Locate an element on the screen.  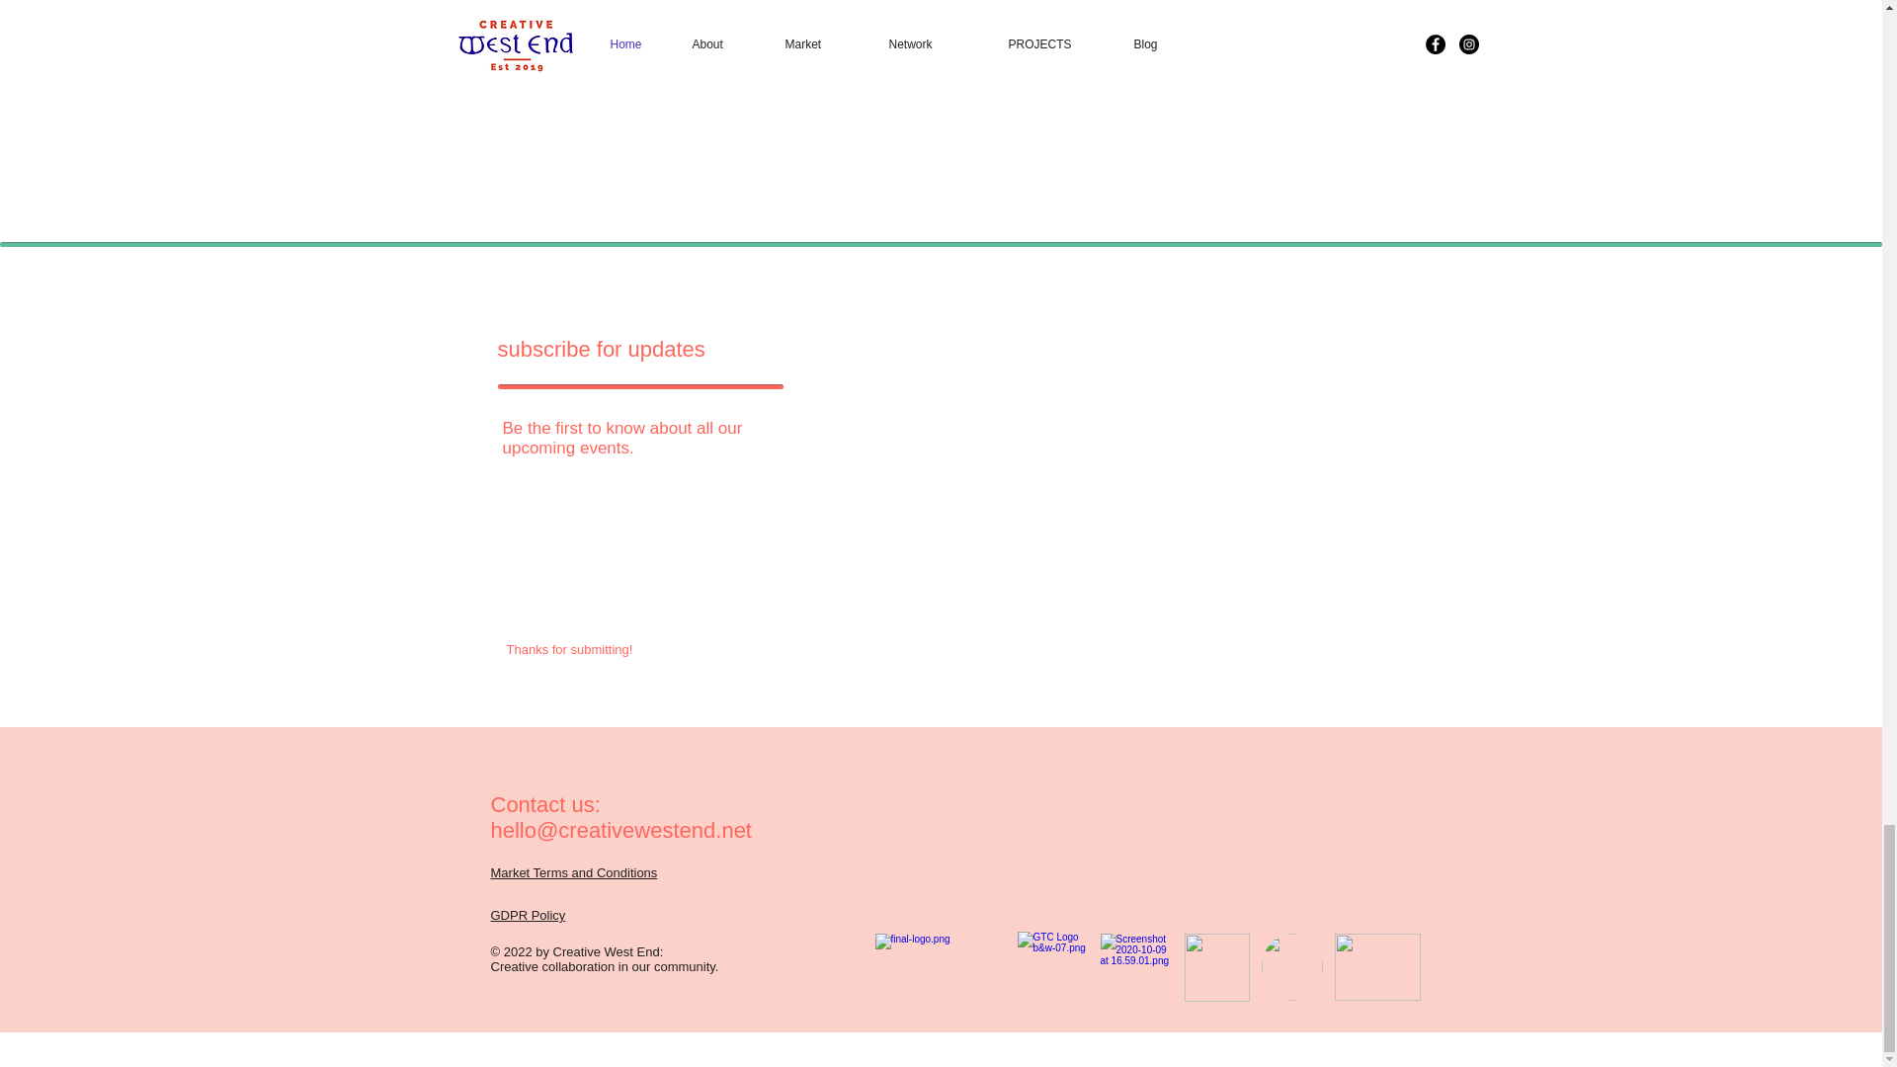
west end million.jpg is located at coordinates (1134, 967).